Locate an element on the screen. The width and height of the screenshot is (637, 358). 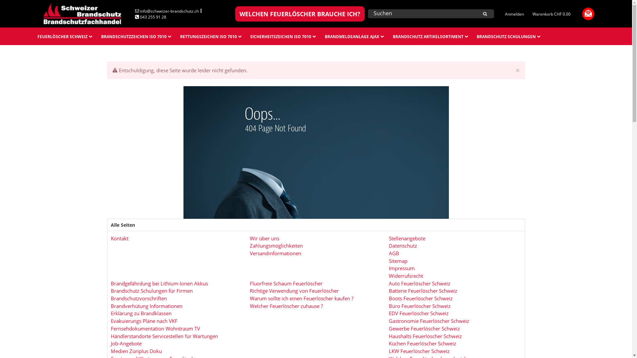
Warenkorb  CHF 0.00 is located at coordinates (551, 14).